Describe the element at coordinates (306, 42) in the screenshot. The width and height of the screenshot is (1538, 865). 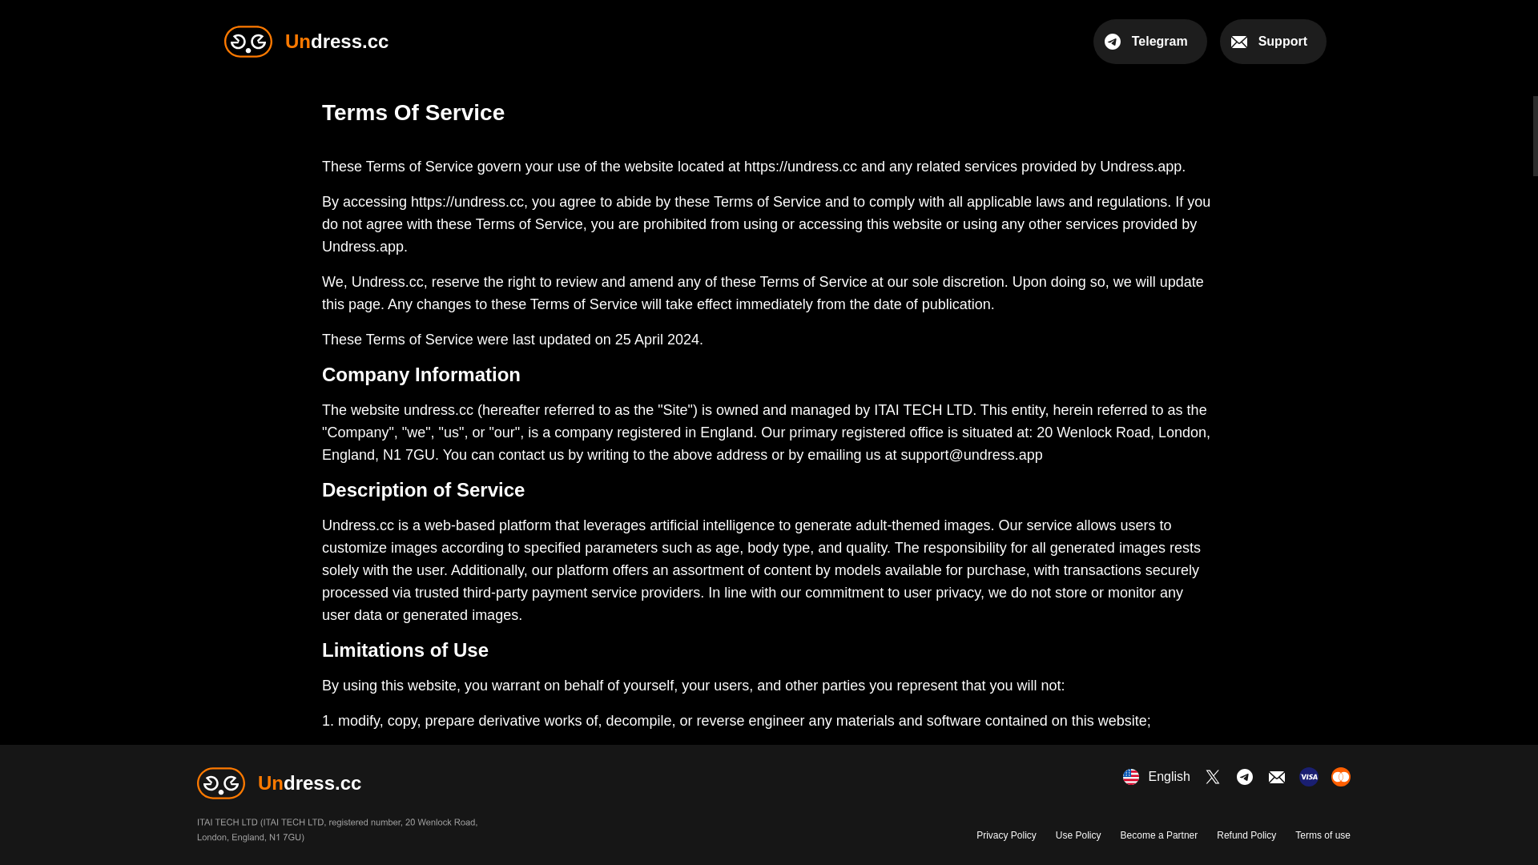
I see `Undress.cc` at that location.